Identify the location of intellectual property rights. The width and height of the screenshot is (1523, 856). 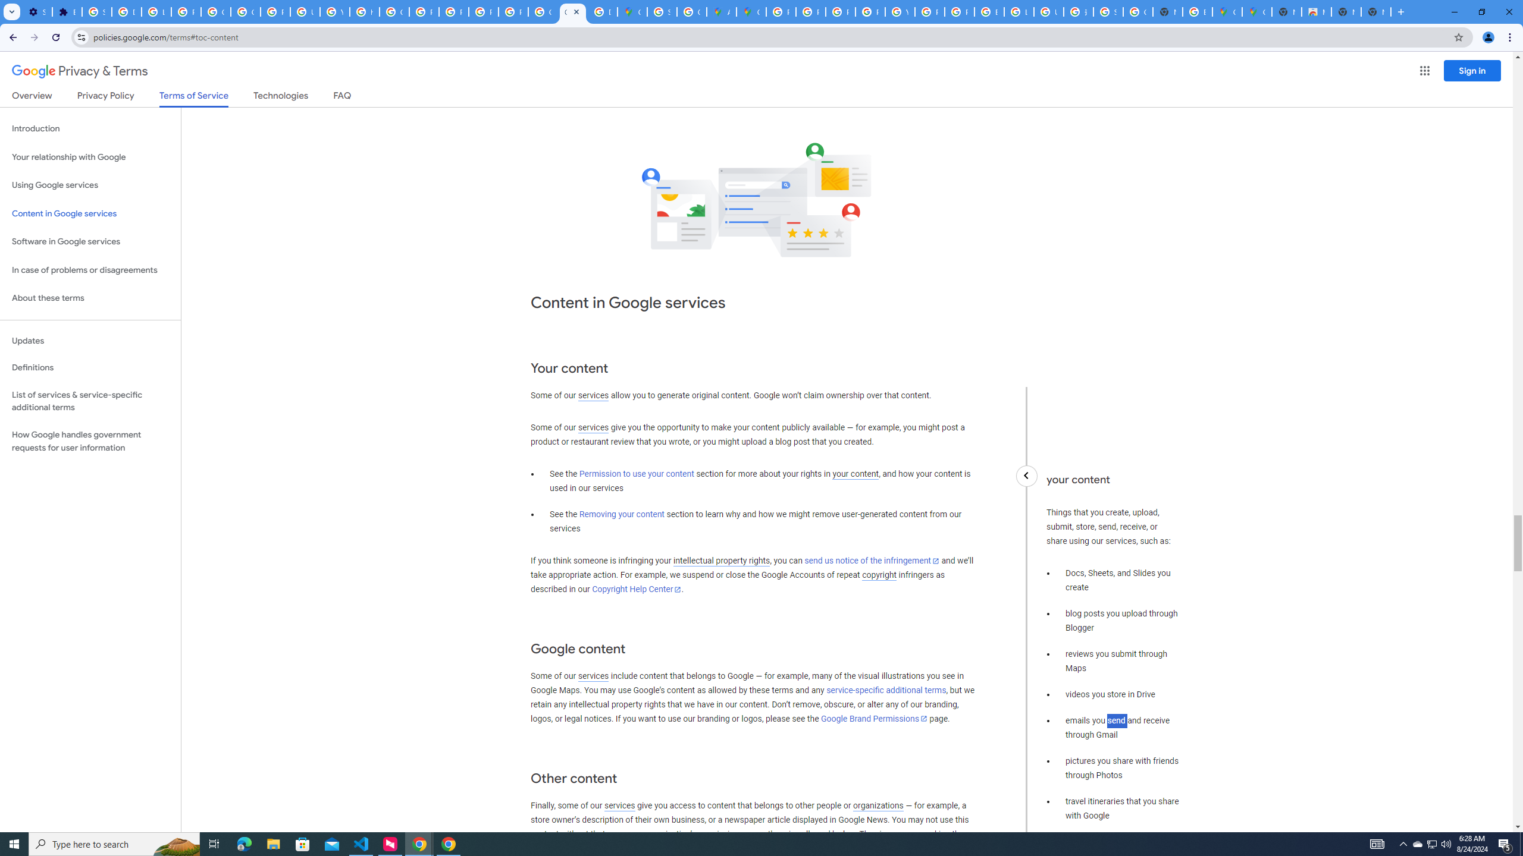
(722, 561).